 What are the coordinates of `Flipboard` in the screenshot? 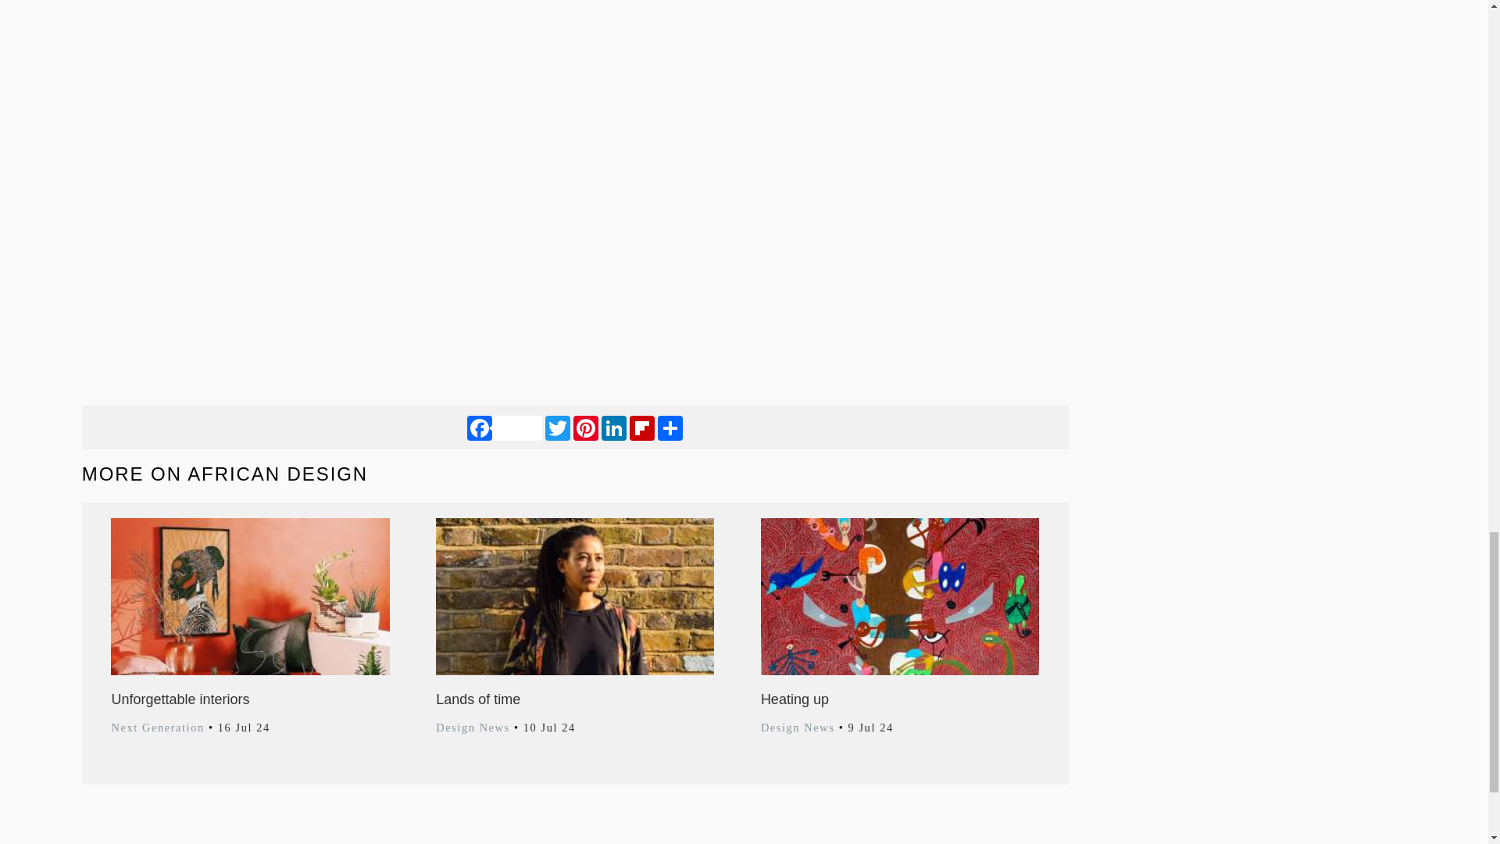 It's located at (642, 427).